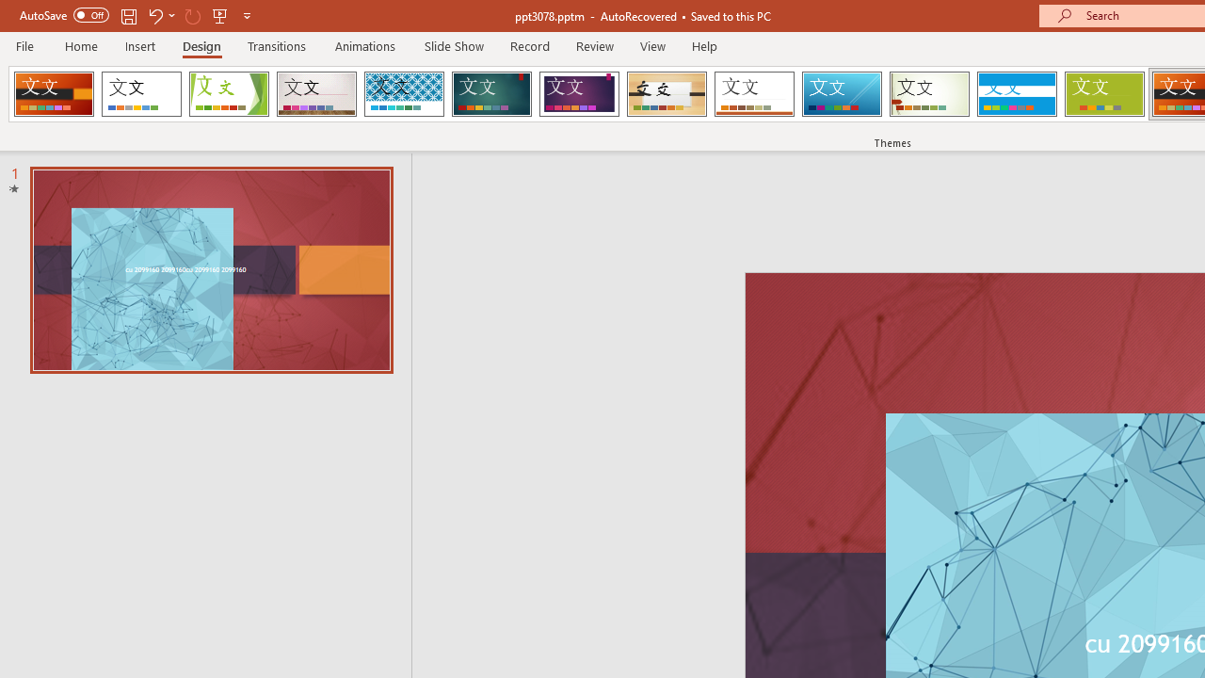 This screenshot has width=1205, height=678. Describe the element at coordinates (667, 94) in the screenshot. I see `Organic` at that location.